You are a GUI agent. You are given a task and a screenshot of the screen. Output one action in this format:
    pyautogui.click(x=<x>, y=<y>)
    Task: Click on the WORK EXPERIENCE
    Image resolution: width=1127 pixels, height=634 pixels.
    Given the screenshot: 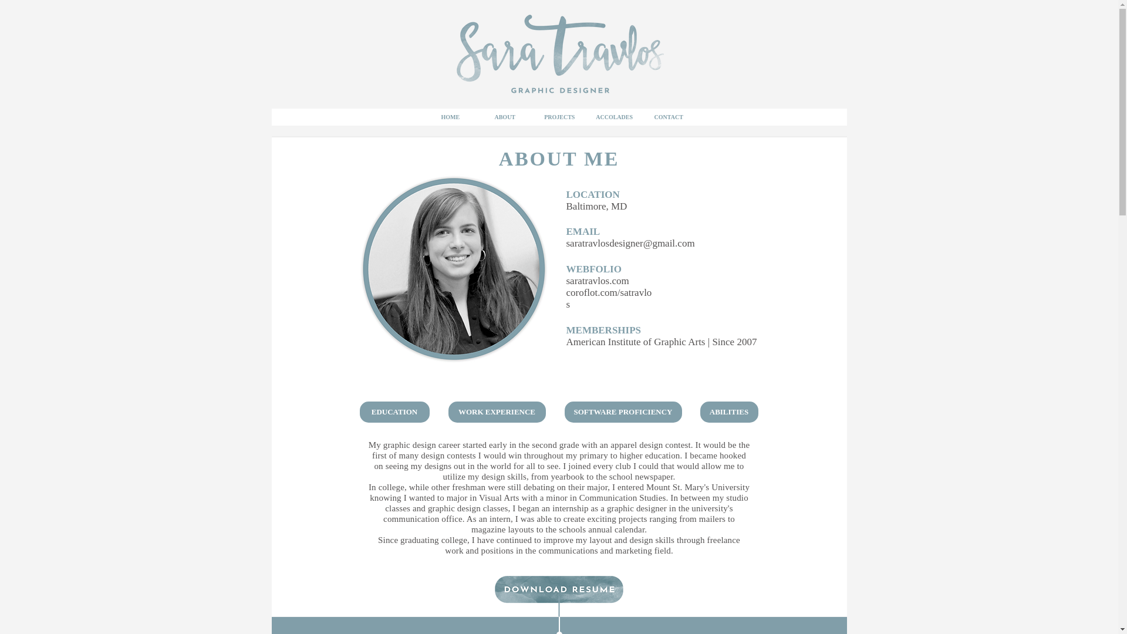 What is the action you would take?
    pyautogui.click(x=497, y=412)
    